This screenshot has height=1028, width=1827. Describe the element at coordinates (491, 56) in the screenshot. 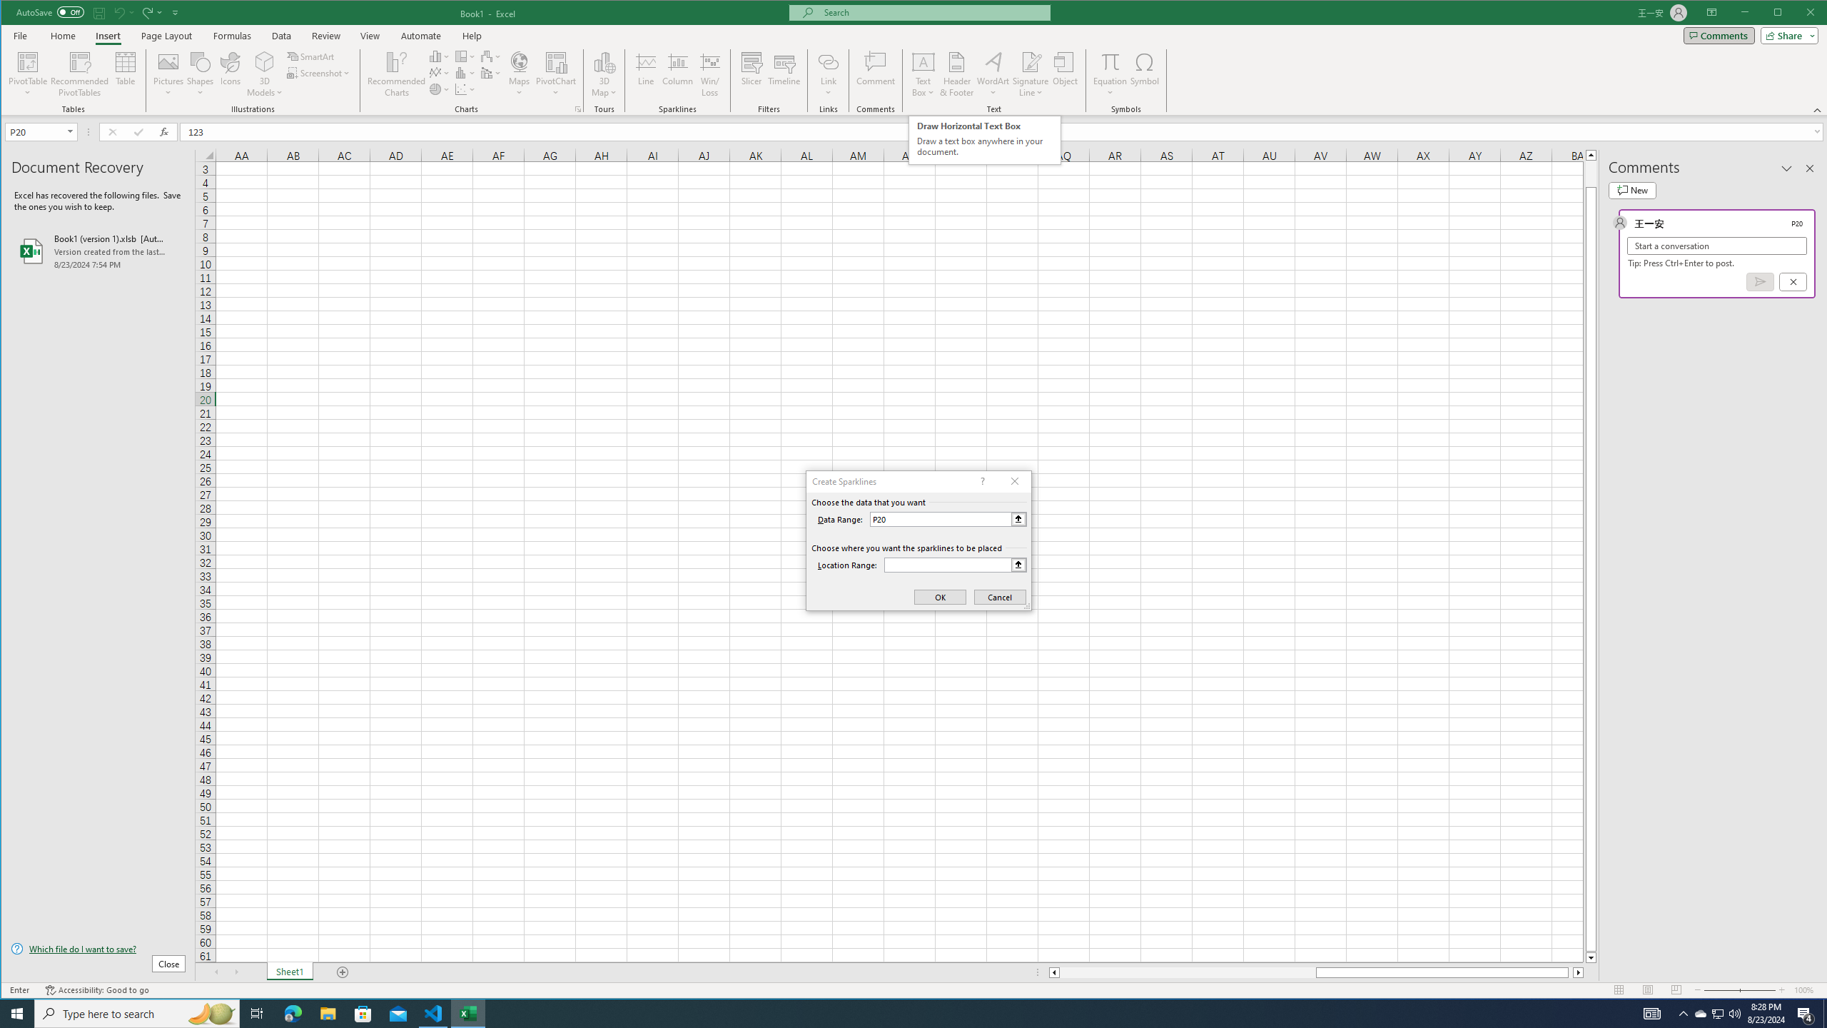

I see `Insert Waterfall, Funnel, Stock, Surface, or Radar Chart` at that location.